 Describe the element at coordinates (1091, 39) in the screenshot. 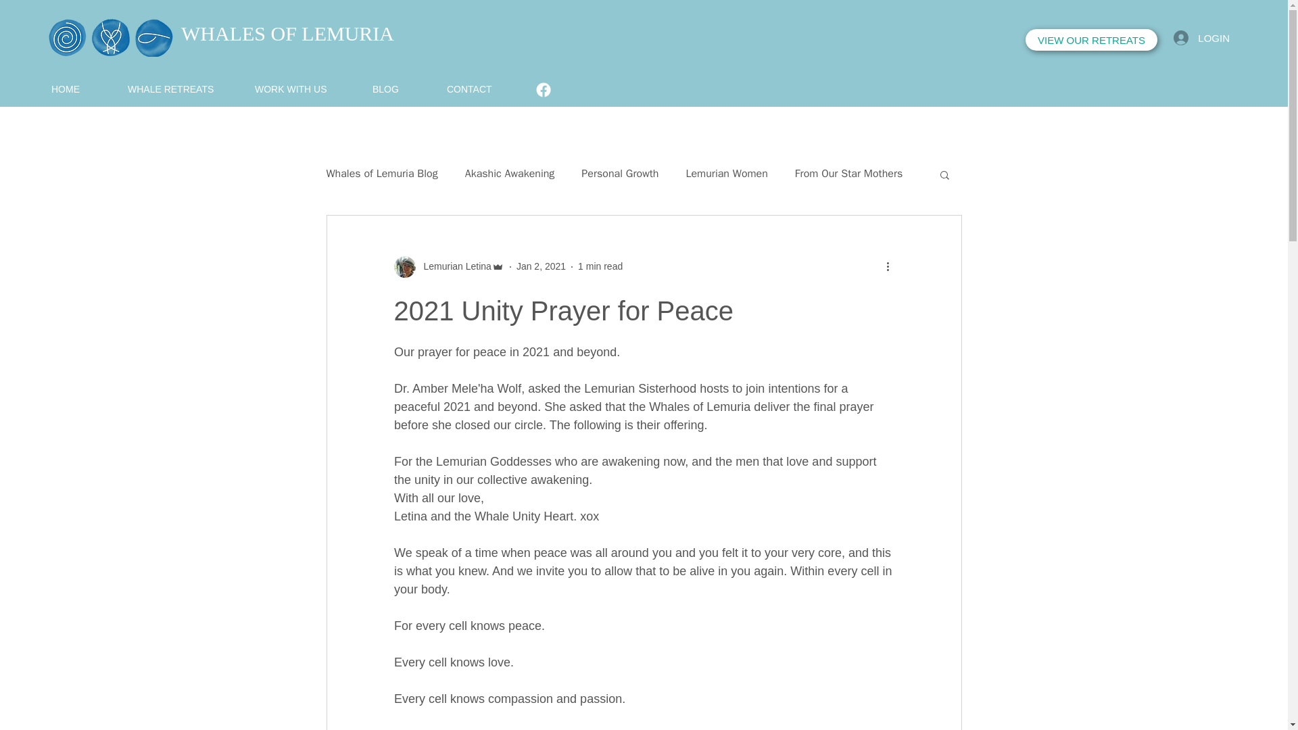

I see `VIEW OUR RETREATS` at that location.